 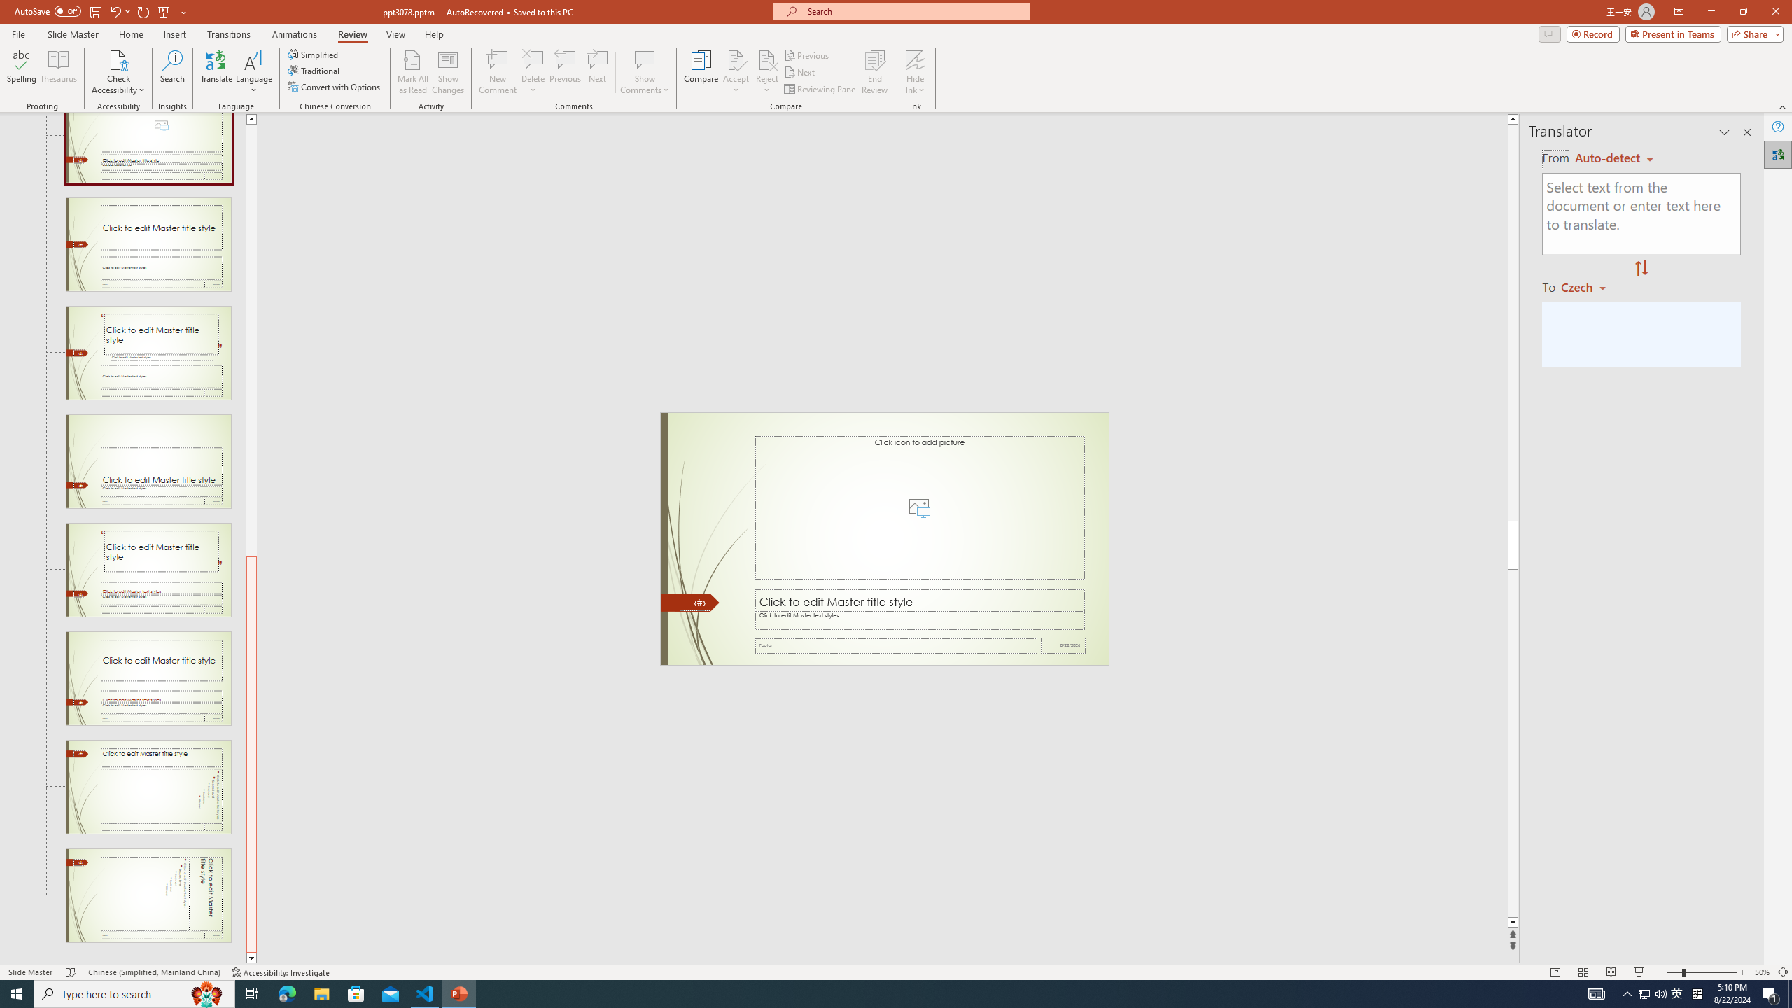 What do you see at coordinates (335, 87) in the screenshot?
I see `Convert with Options...` at bounding box center [335, 87].